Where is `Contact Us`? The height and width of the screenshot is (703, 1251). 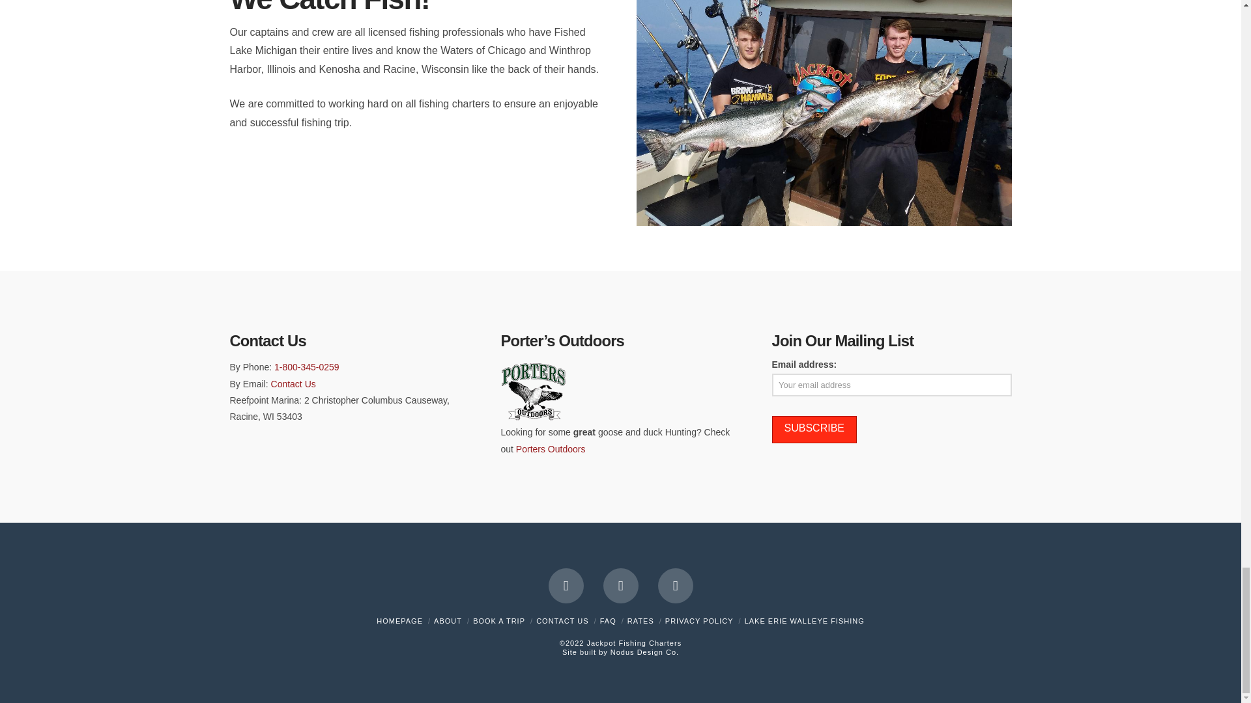
Contact Us is located at coordinates (293, 384).